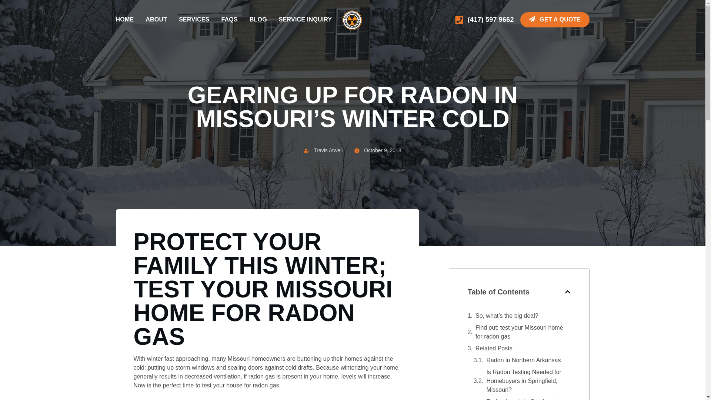  What do you see at coordinates (124, 20) in the screenshot?
I see `HOME` at bounding box center [124, 20].